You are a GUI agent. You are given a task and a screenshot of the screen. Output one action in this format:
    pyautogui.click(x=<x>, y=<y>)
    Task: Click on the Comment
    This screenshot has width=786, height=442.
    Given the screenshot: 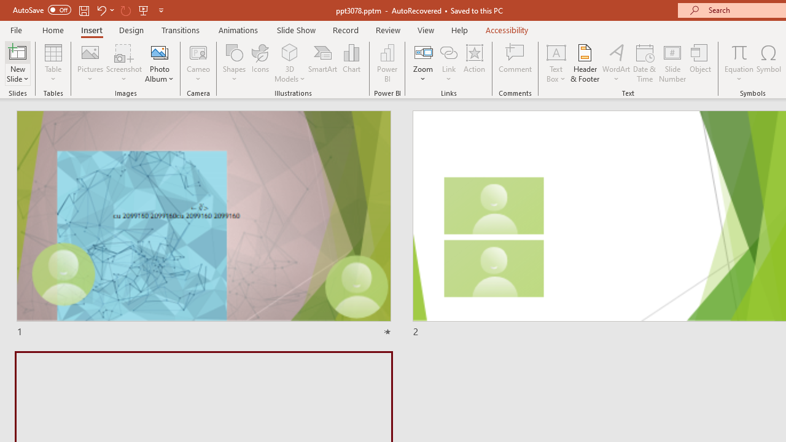 What is the action you would take?
    pyautogui.click(x=516, y=63)
    